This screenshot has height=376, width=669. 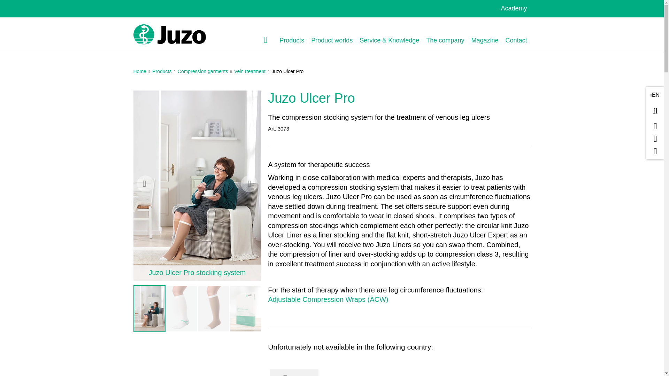 I want to click on Products, so click(x=162, y=71).